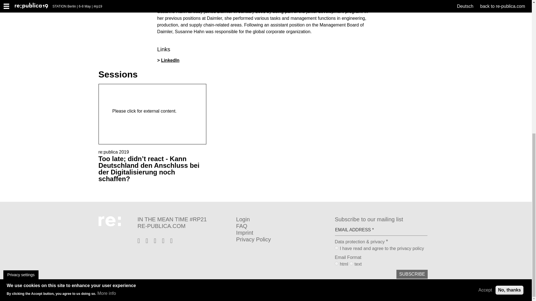  Describe the element at coordinates (412, 274) in the screenshot. I see `Subscribe` at that location.